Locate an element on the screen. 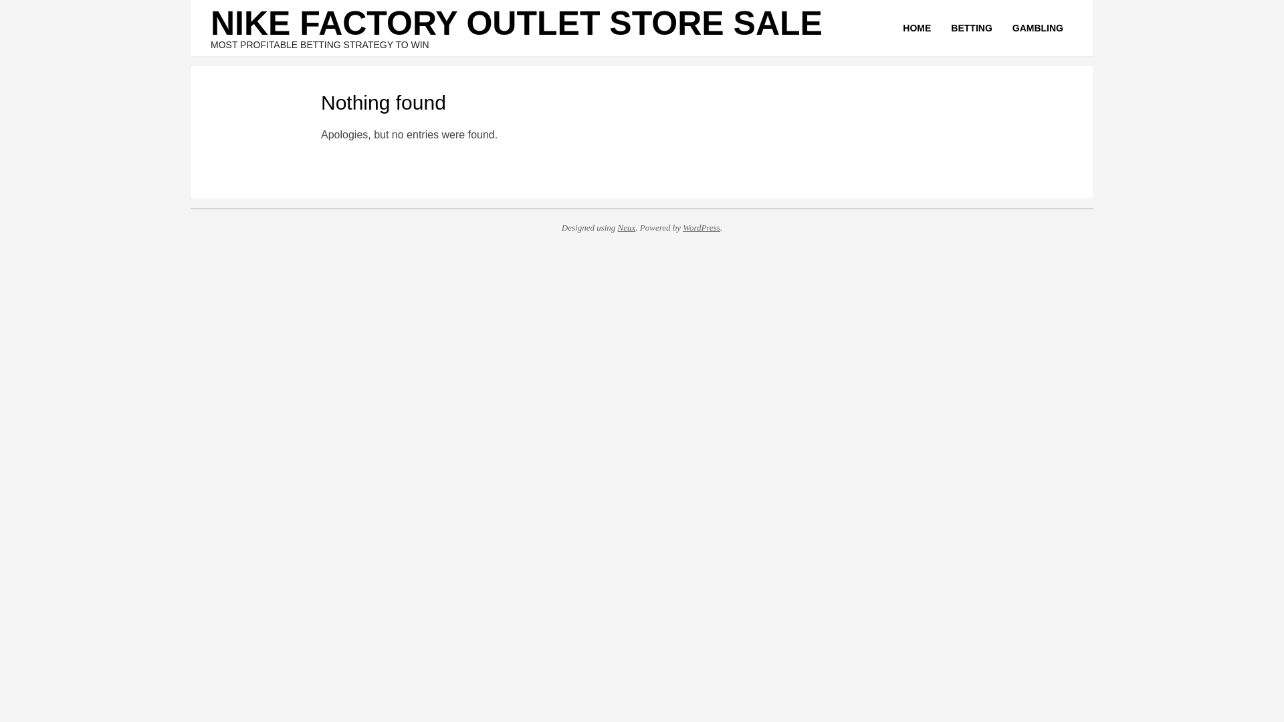 The image size is (1284, 722). Neux is located at coordinates (626, 227).